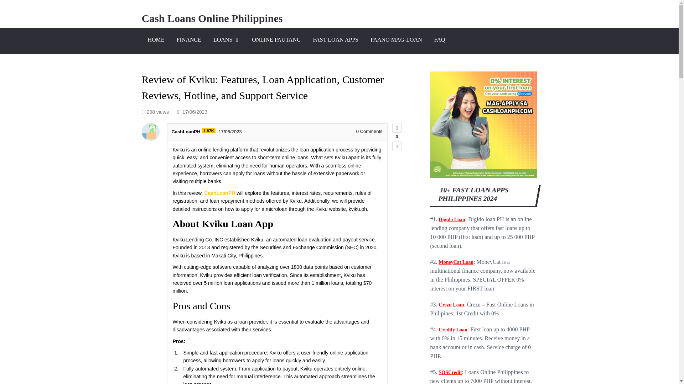 The width and height of the screenshot is (684, 384). I want to click on HOME, so click(156, 41).